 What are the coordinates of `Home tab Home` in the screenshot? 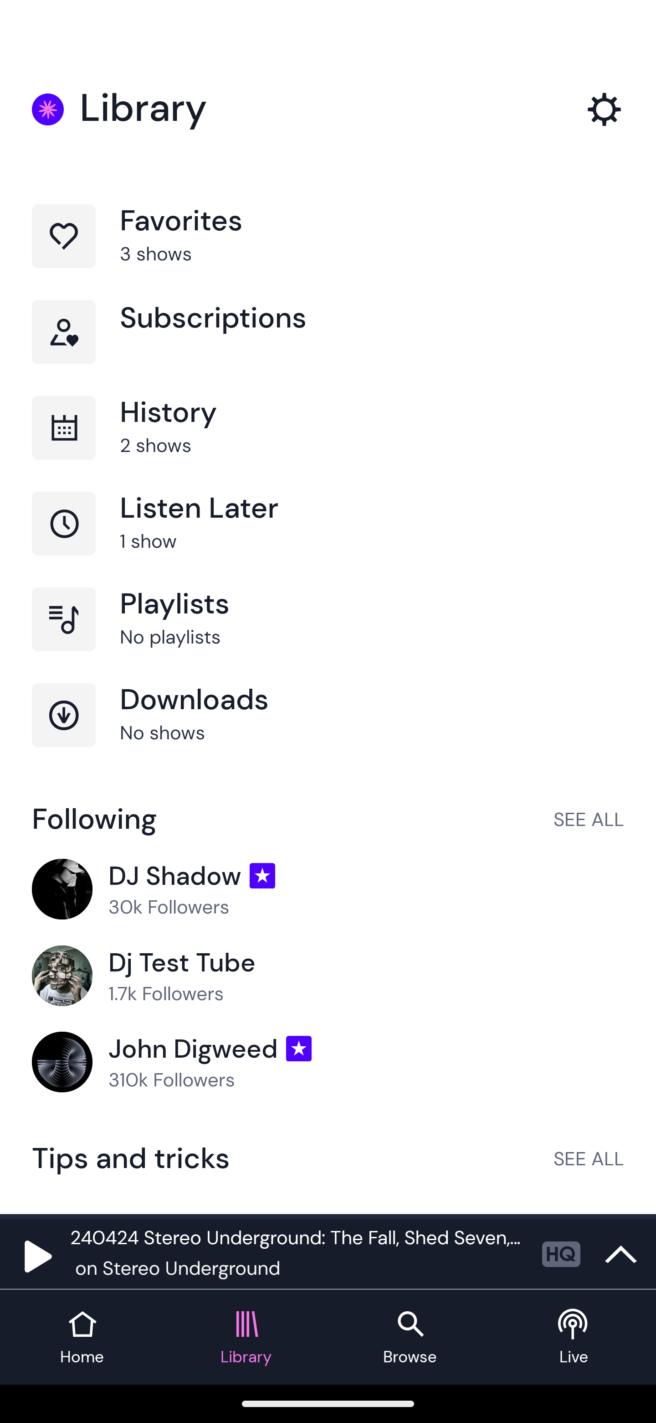 It's located at (82, 1337).